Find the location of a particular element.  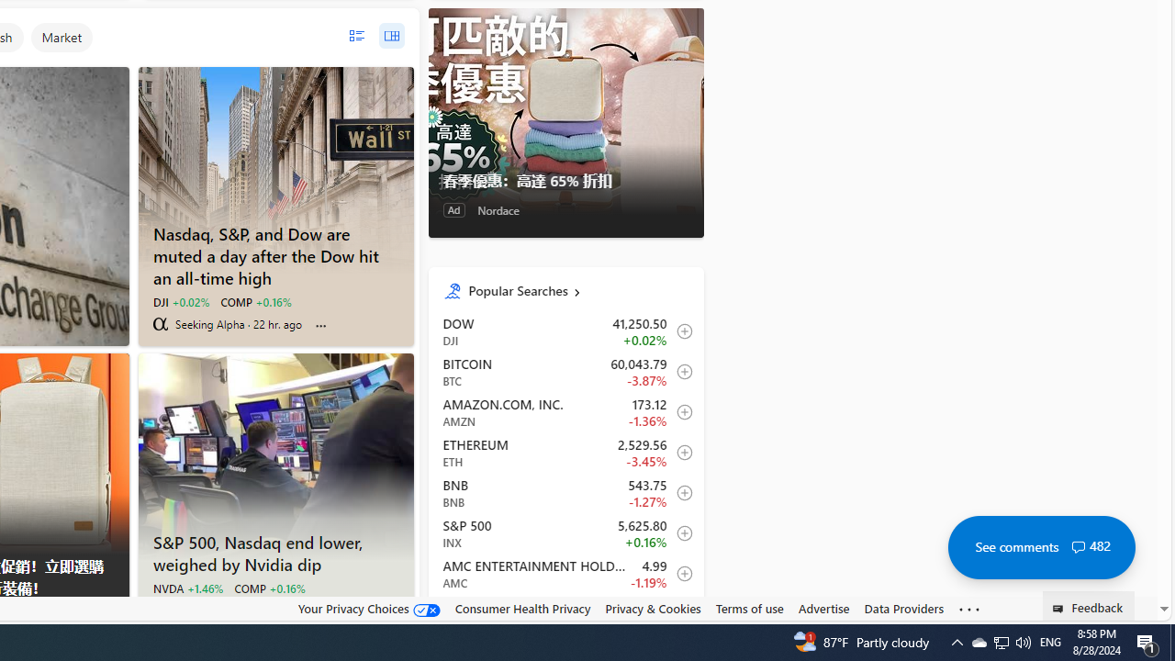

Class: cwt-icon-vector is located at coordinates (1078, 547).